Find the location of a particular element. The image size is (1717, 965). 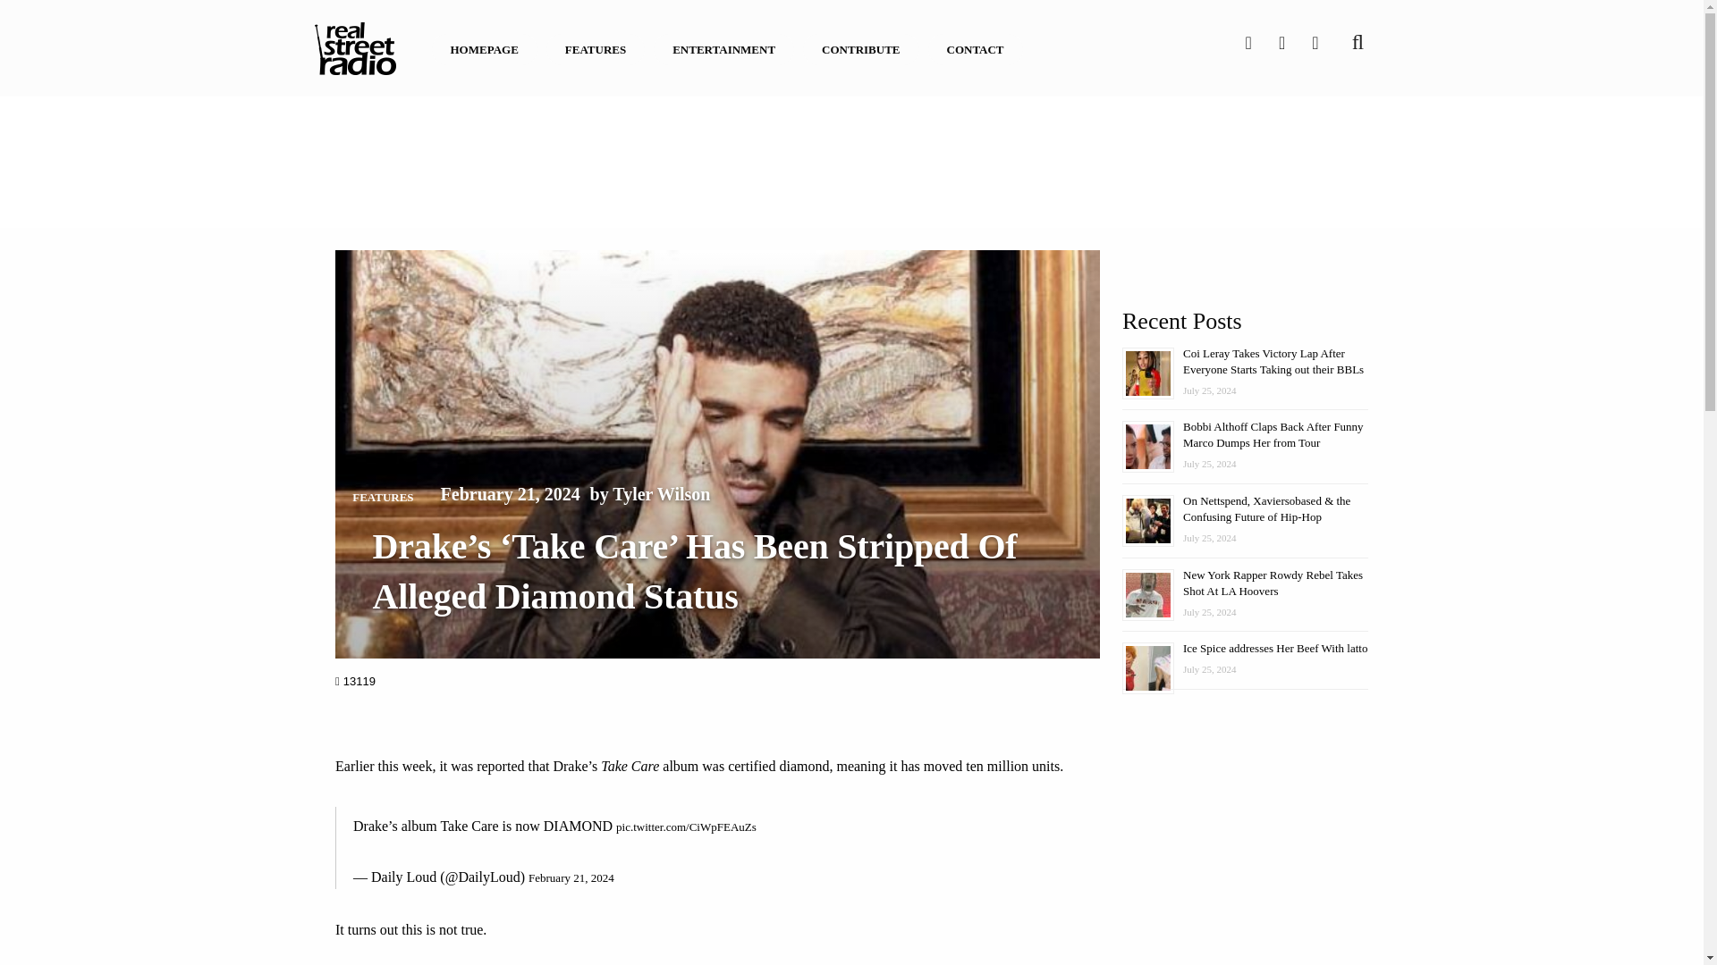

ENTERTAINMENT is located at coordinates (723, 49).